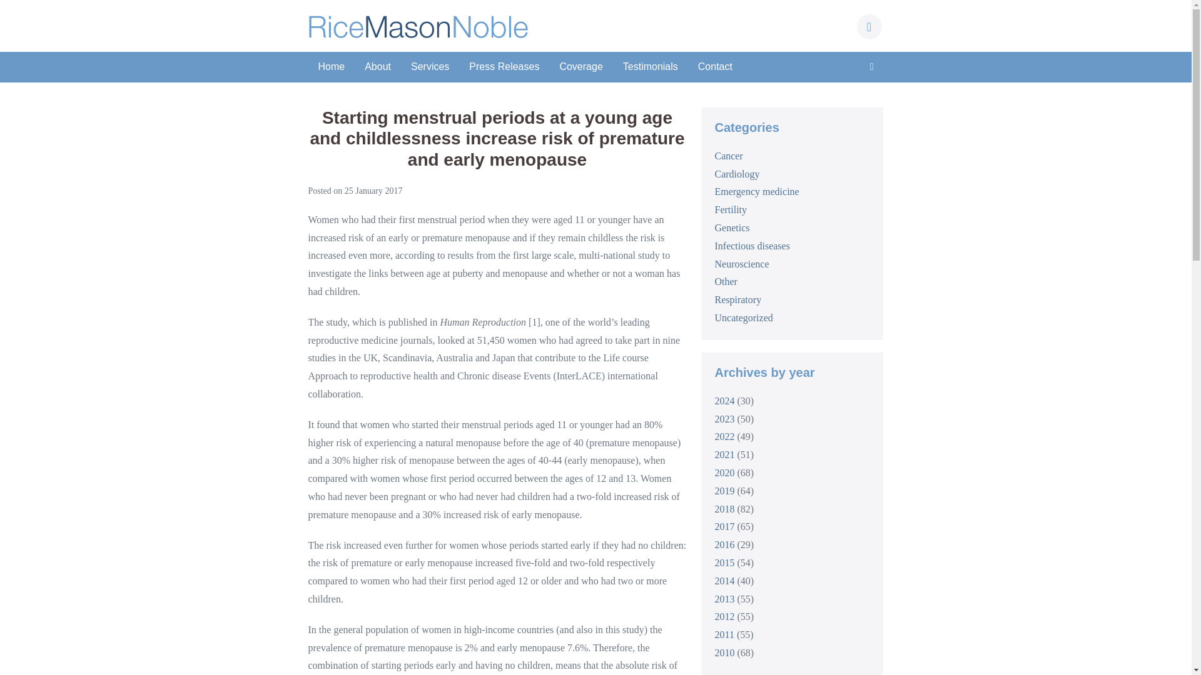  What do you see at coordinates (418, 26) in the screenshot?
I see `RiceMasonNoble` at bounding box center [418, 26].